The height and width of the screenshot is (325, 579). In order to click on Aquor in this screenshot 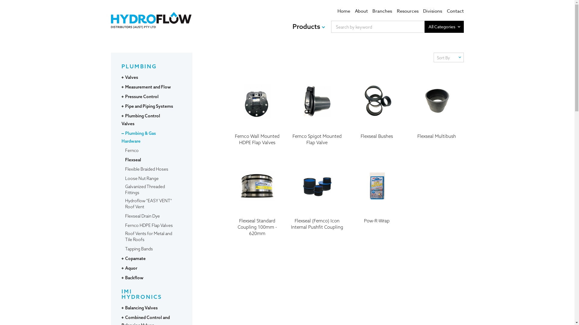, I will do `click(131, 268)`.